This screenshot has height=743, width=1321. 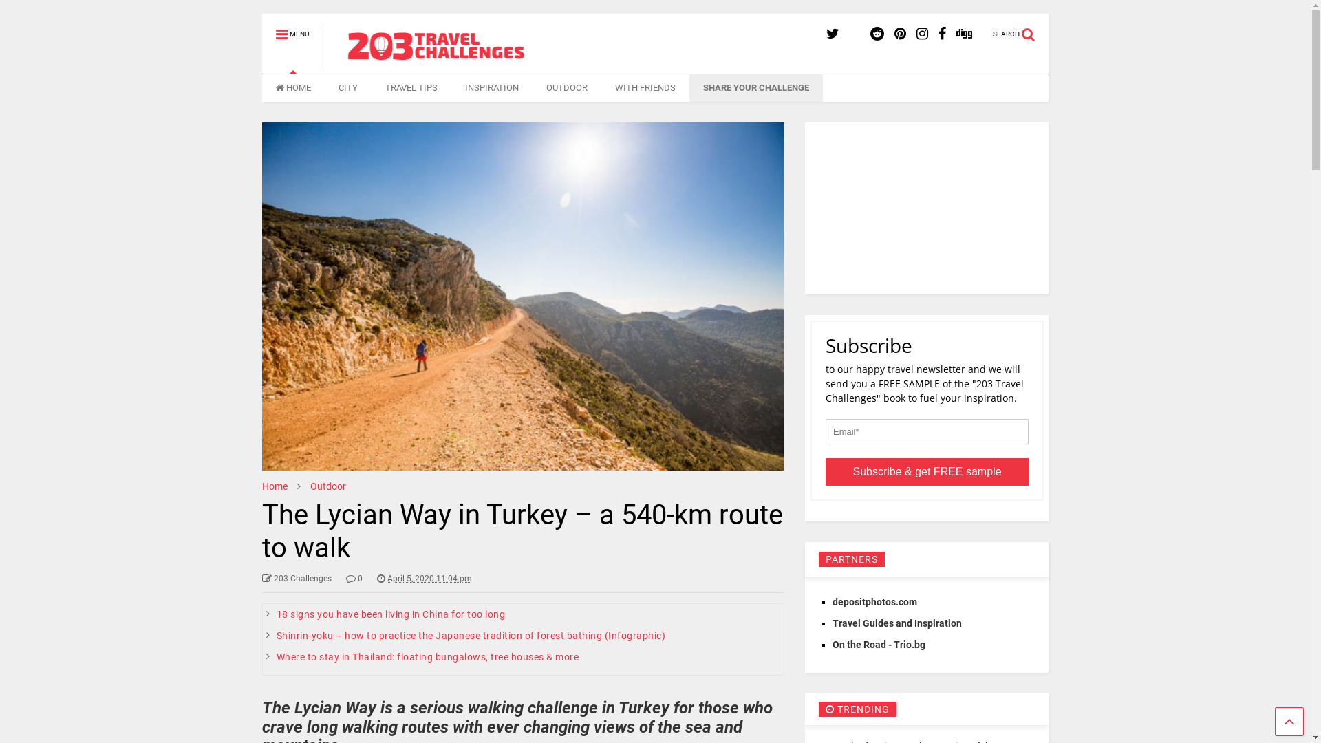 I want to click on On the Road - Trio.bg, so click(x=879, y=645).